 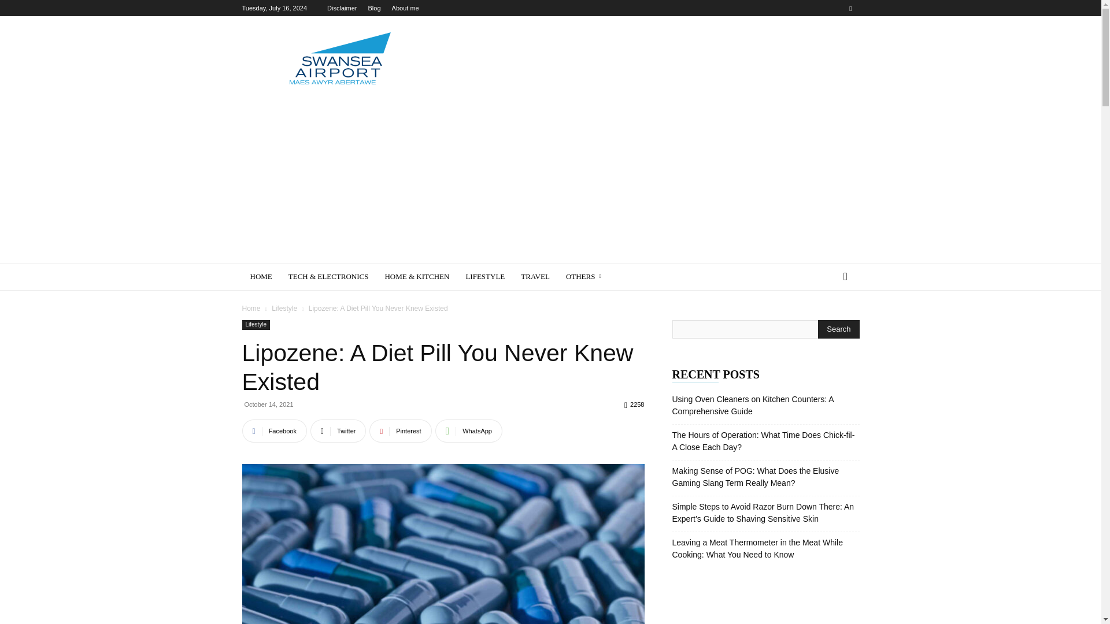 What do you see at coordinates (256, 325) in the screenshot?
I see `Lifestyle` at bounding box center [256, 325].